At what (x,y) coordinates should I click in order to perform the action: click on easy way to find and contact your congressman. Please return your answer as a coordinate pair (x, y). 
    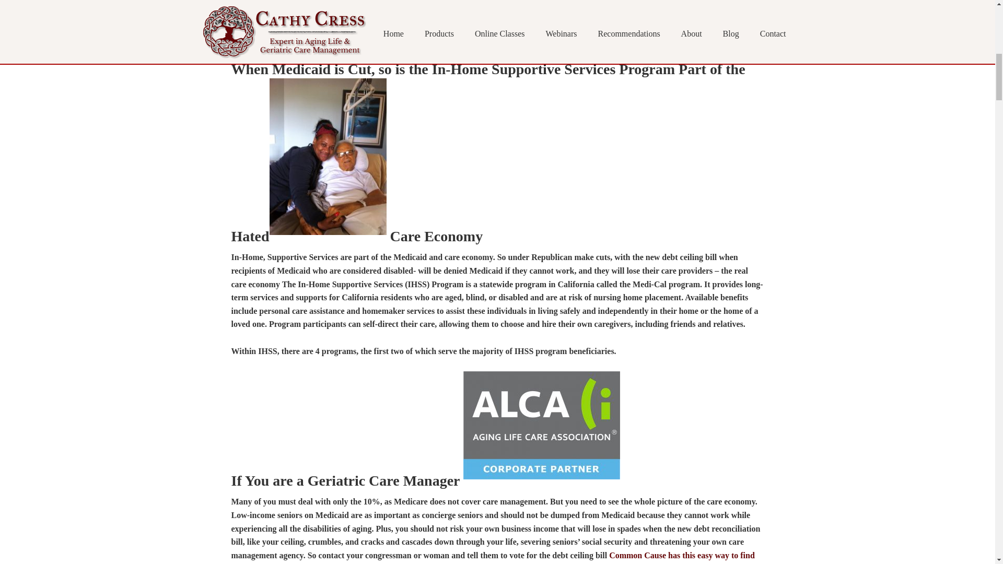
    Looking at the image, I should click on (492, 558).